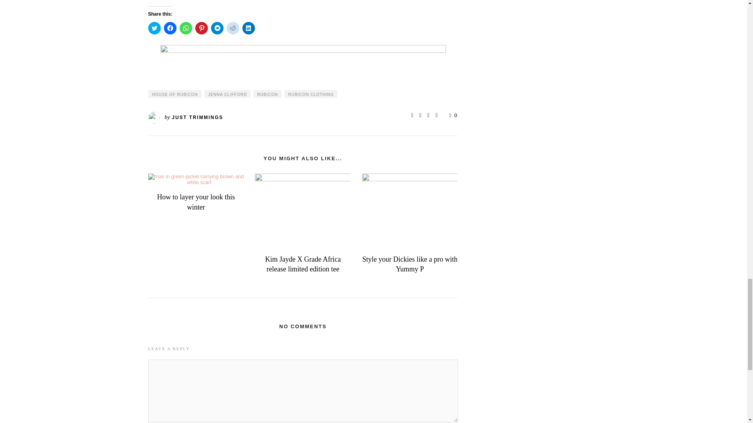 This screenshot has width=753, height=423. Describe the element at coordinates (155, 28) in the screenshot. I see `Click to share on Twitter` at that location.